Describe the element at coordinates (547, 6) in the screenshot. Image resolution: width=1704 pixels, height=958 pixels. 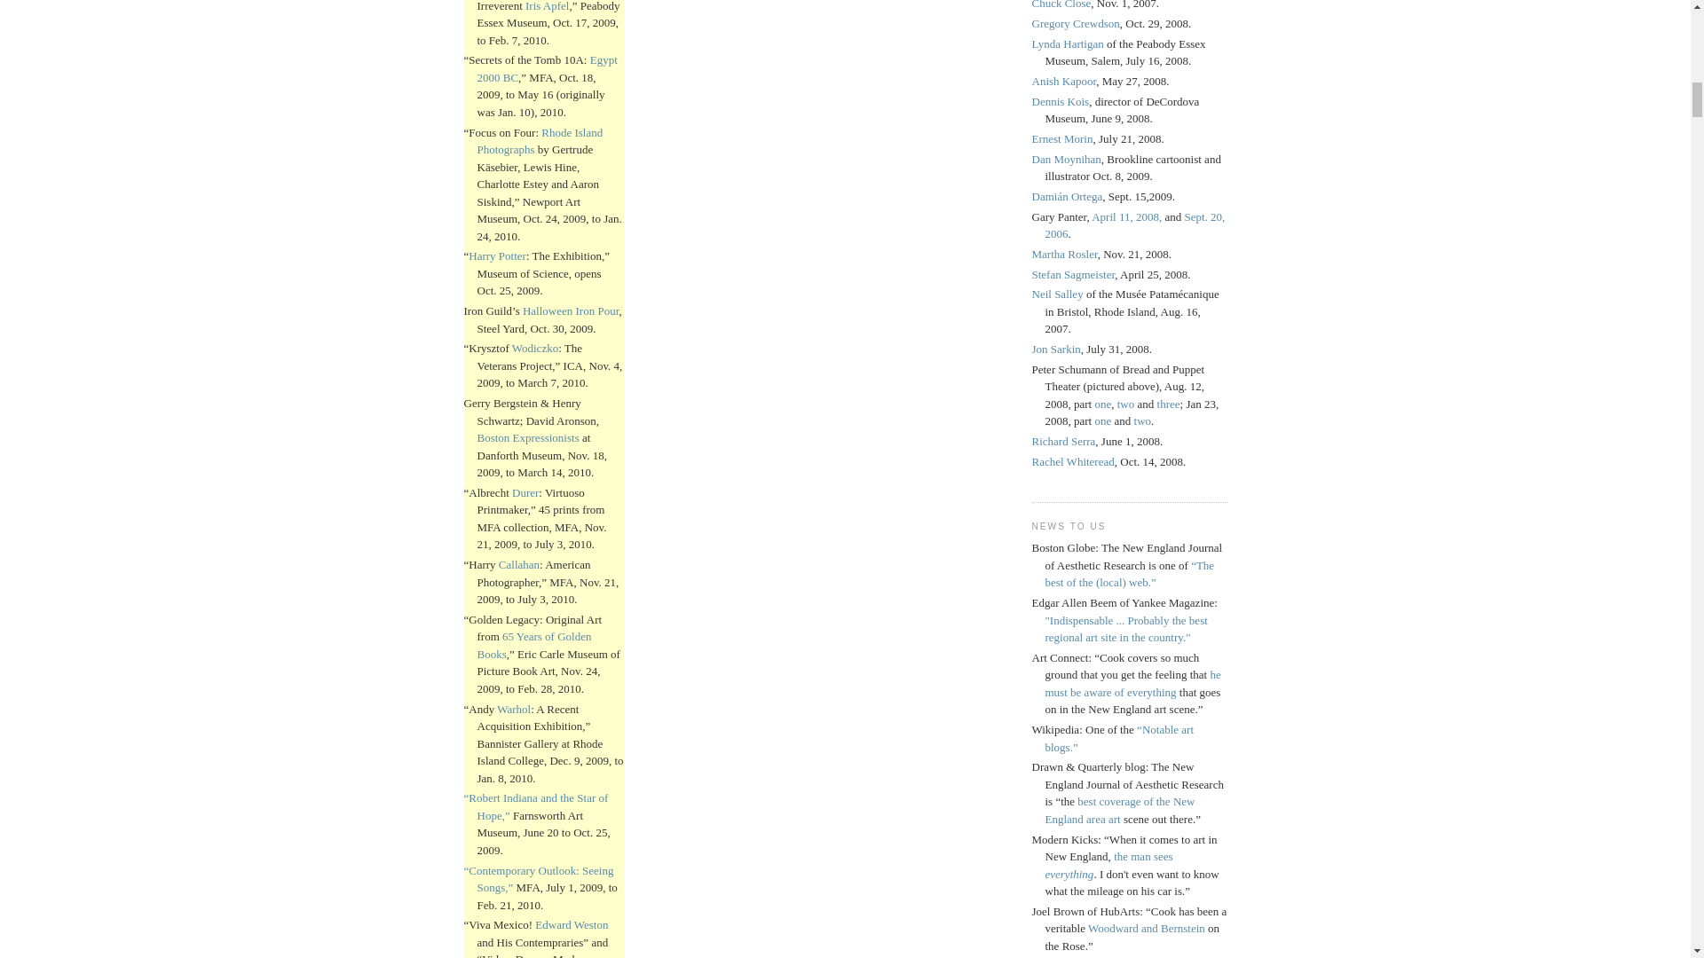
I see `Iris Apfel` at that location.